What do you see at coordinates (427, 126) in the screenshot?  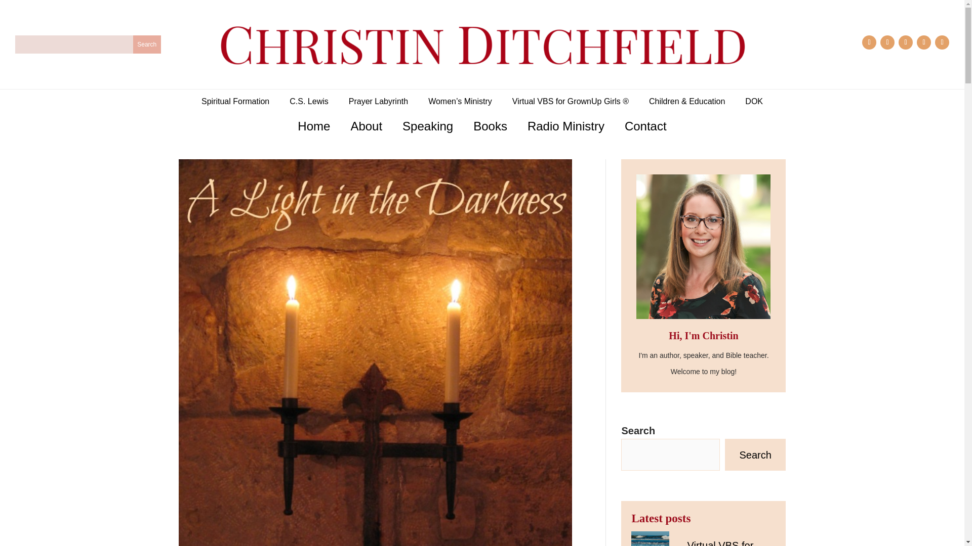 I see `Speaking` at bounding box center [427, 126].